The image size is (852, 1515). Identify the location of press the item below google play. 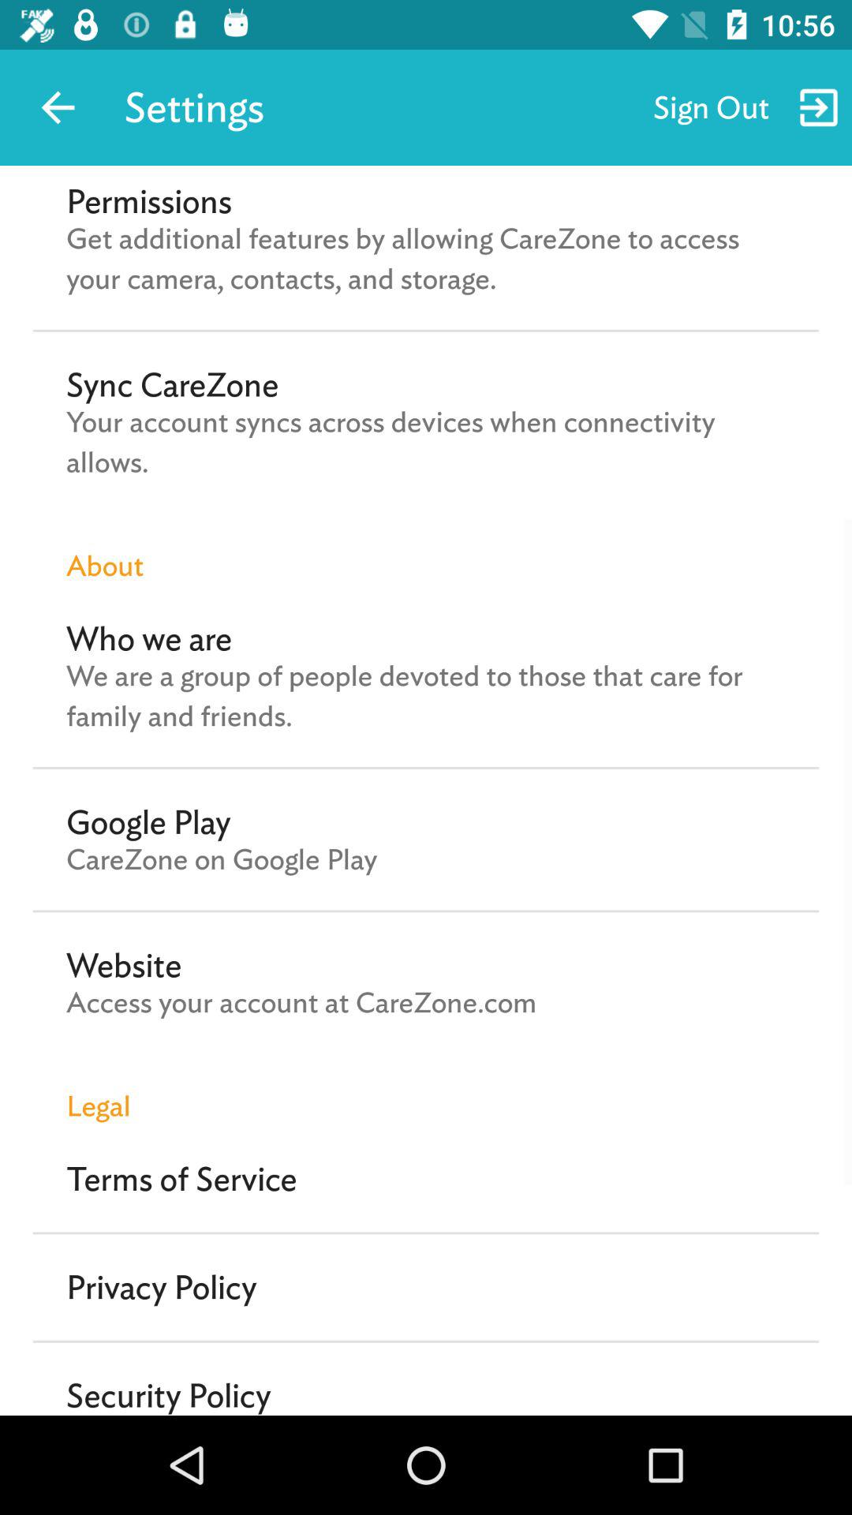
(222, 859).